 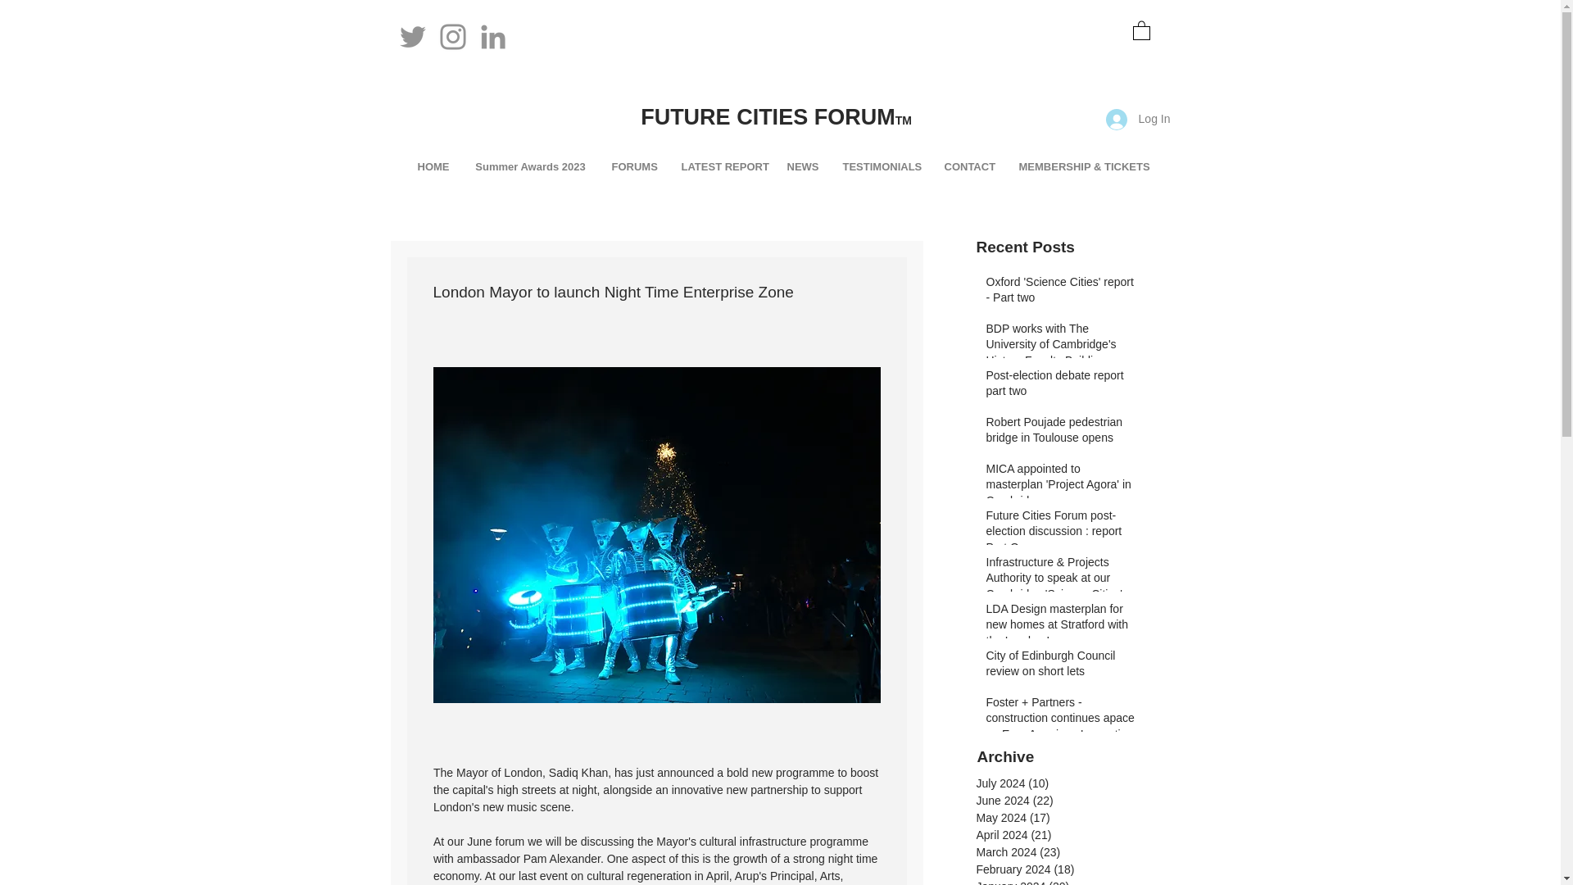 I want to click on FORUMS, so click(x=634, y=166).